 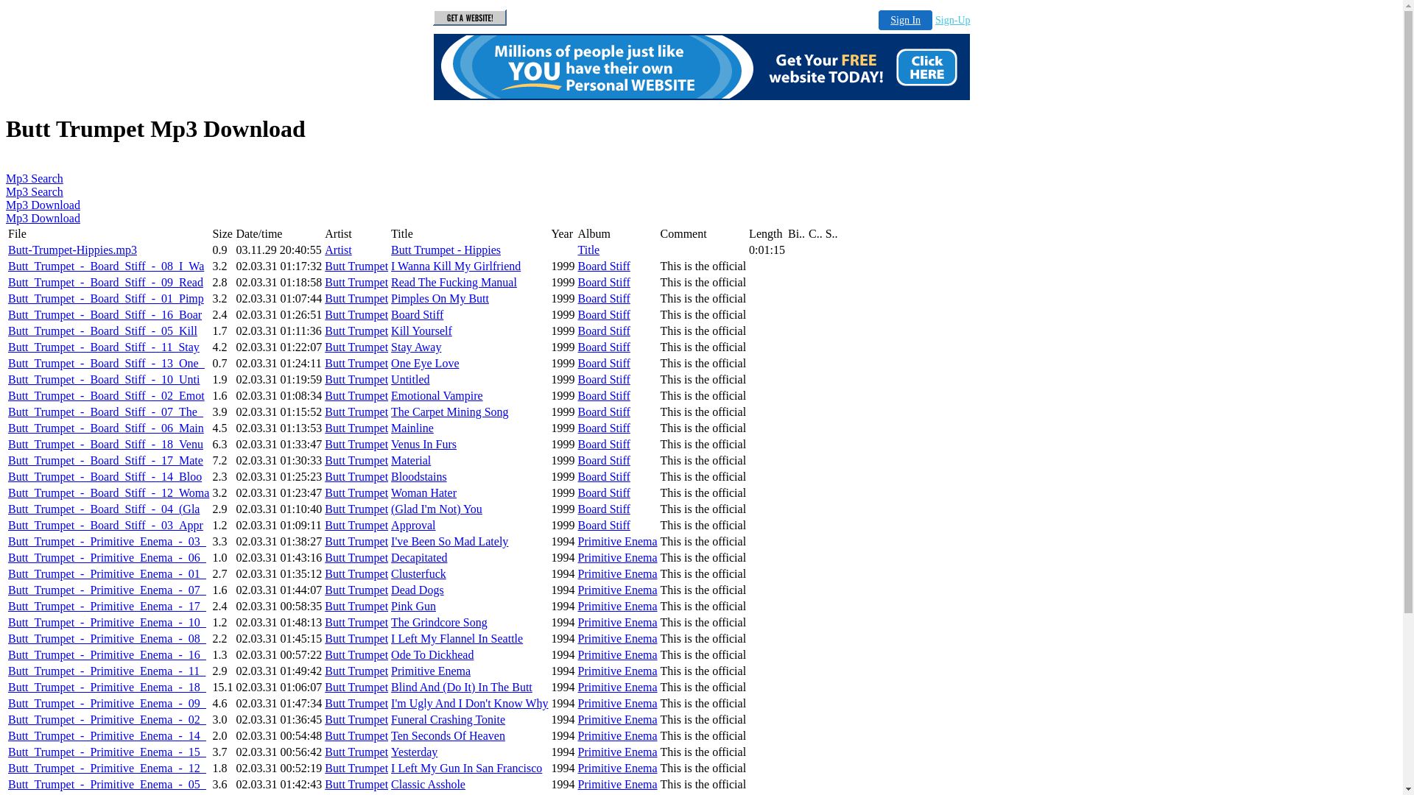 I want to click on Primitive Enema, so click(x=618, y=736).